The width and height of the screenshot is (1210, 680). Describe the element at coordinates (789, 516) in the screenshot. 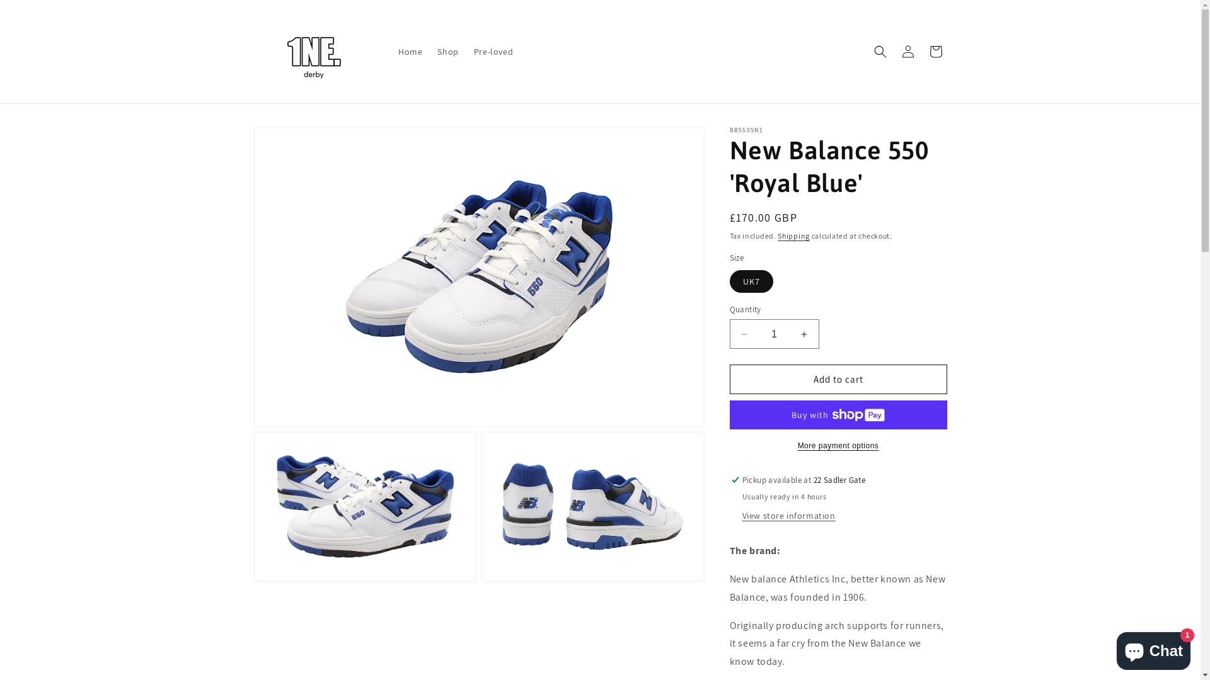

I see `View store information` at that location.